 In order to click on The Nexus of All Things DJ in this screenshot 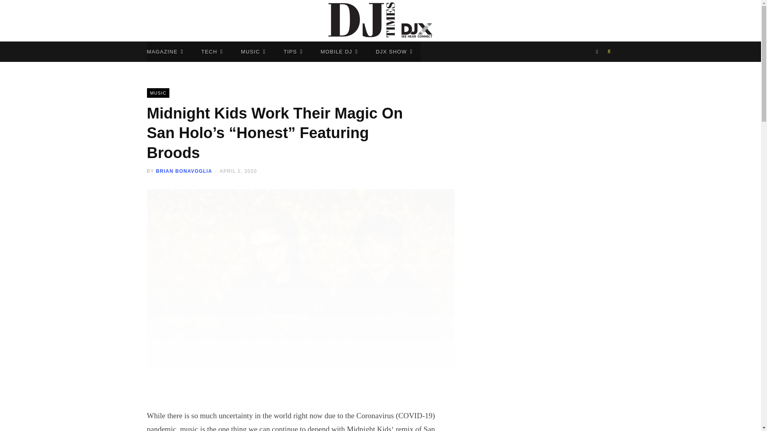, I will do `click(380, 21)`.